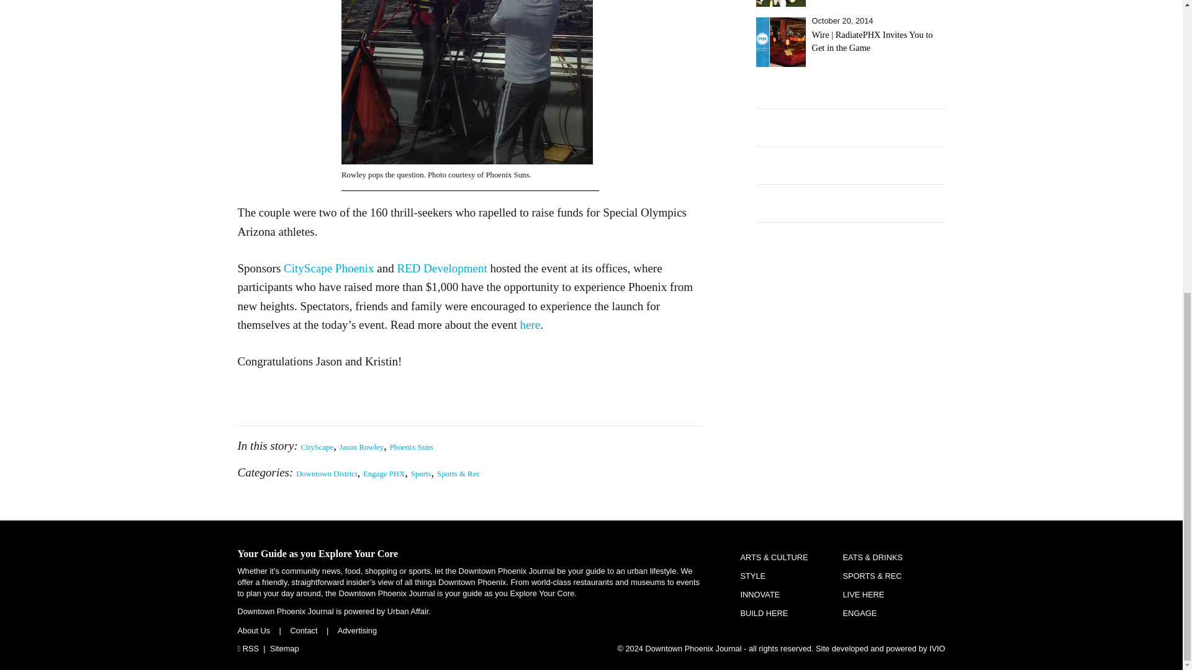 Image resolution: width=1192 pixels, height=670 pixels. What do you see at coordinates (411, 447) in the screenshot?
I see `Phoenix Suns` at bounding box center [411, 447].